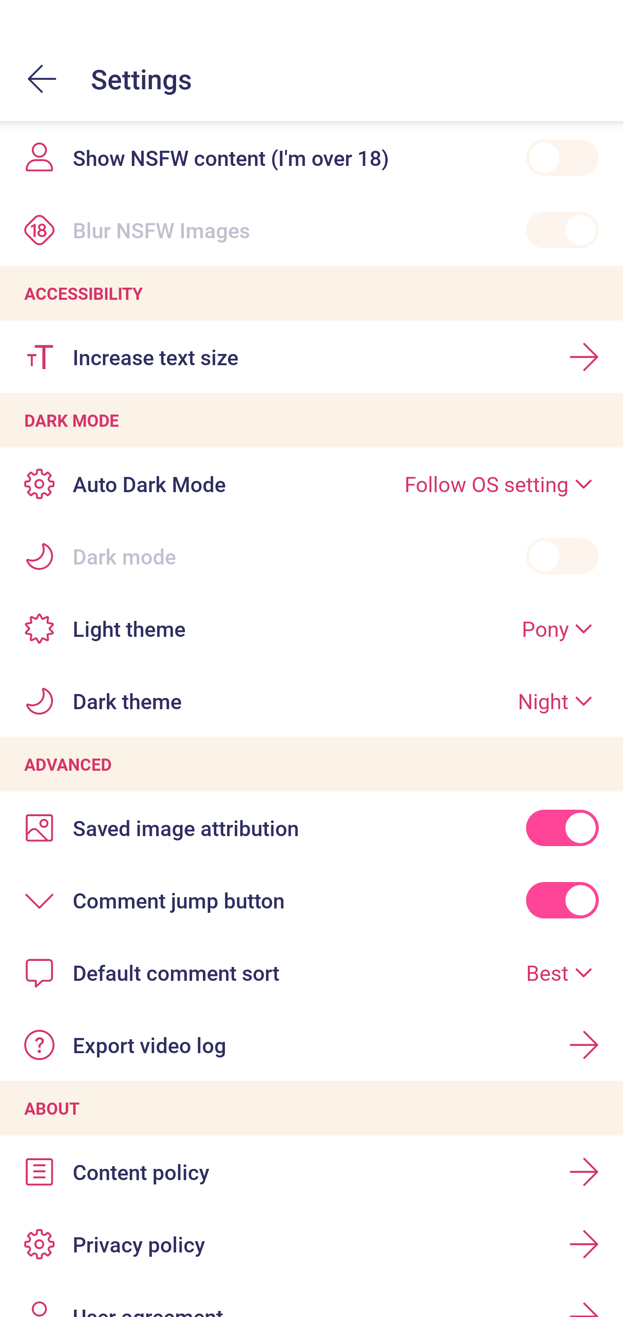 This screenshot has height=1317, width=623. Describe the element at coordinates (311, 1243) in the screenshot. I see `Privacy policy` at that location.